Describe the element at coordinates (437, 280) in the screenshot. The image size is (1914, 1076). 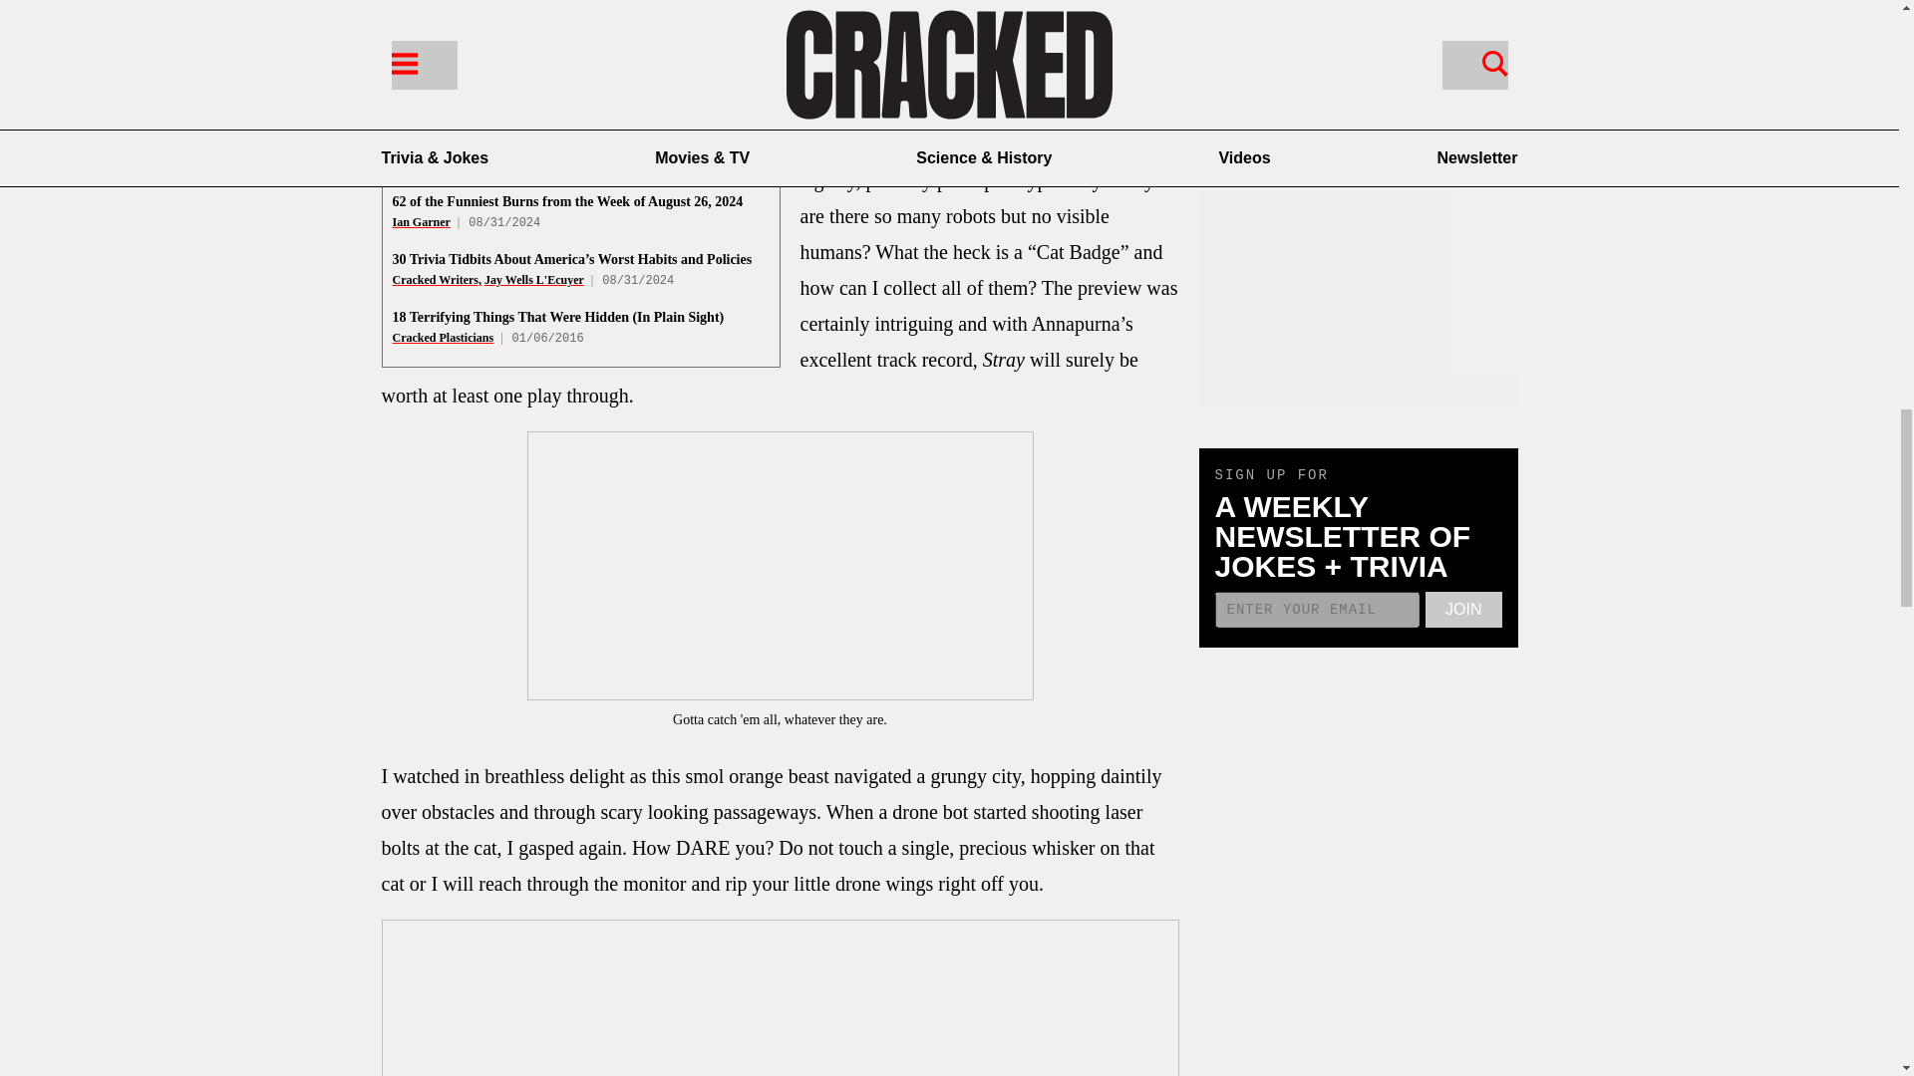
I see `Cracked Writers,` at that location.